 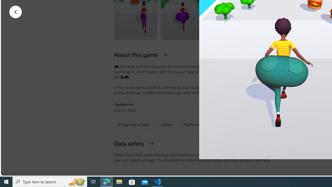 I want to click on Single player, so click(x=247, y=125).